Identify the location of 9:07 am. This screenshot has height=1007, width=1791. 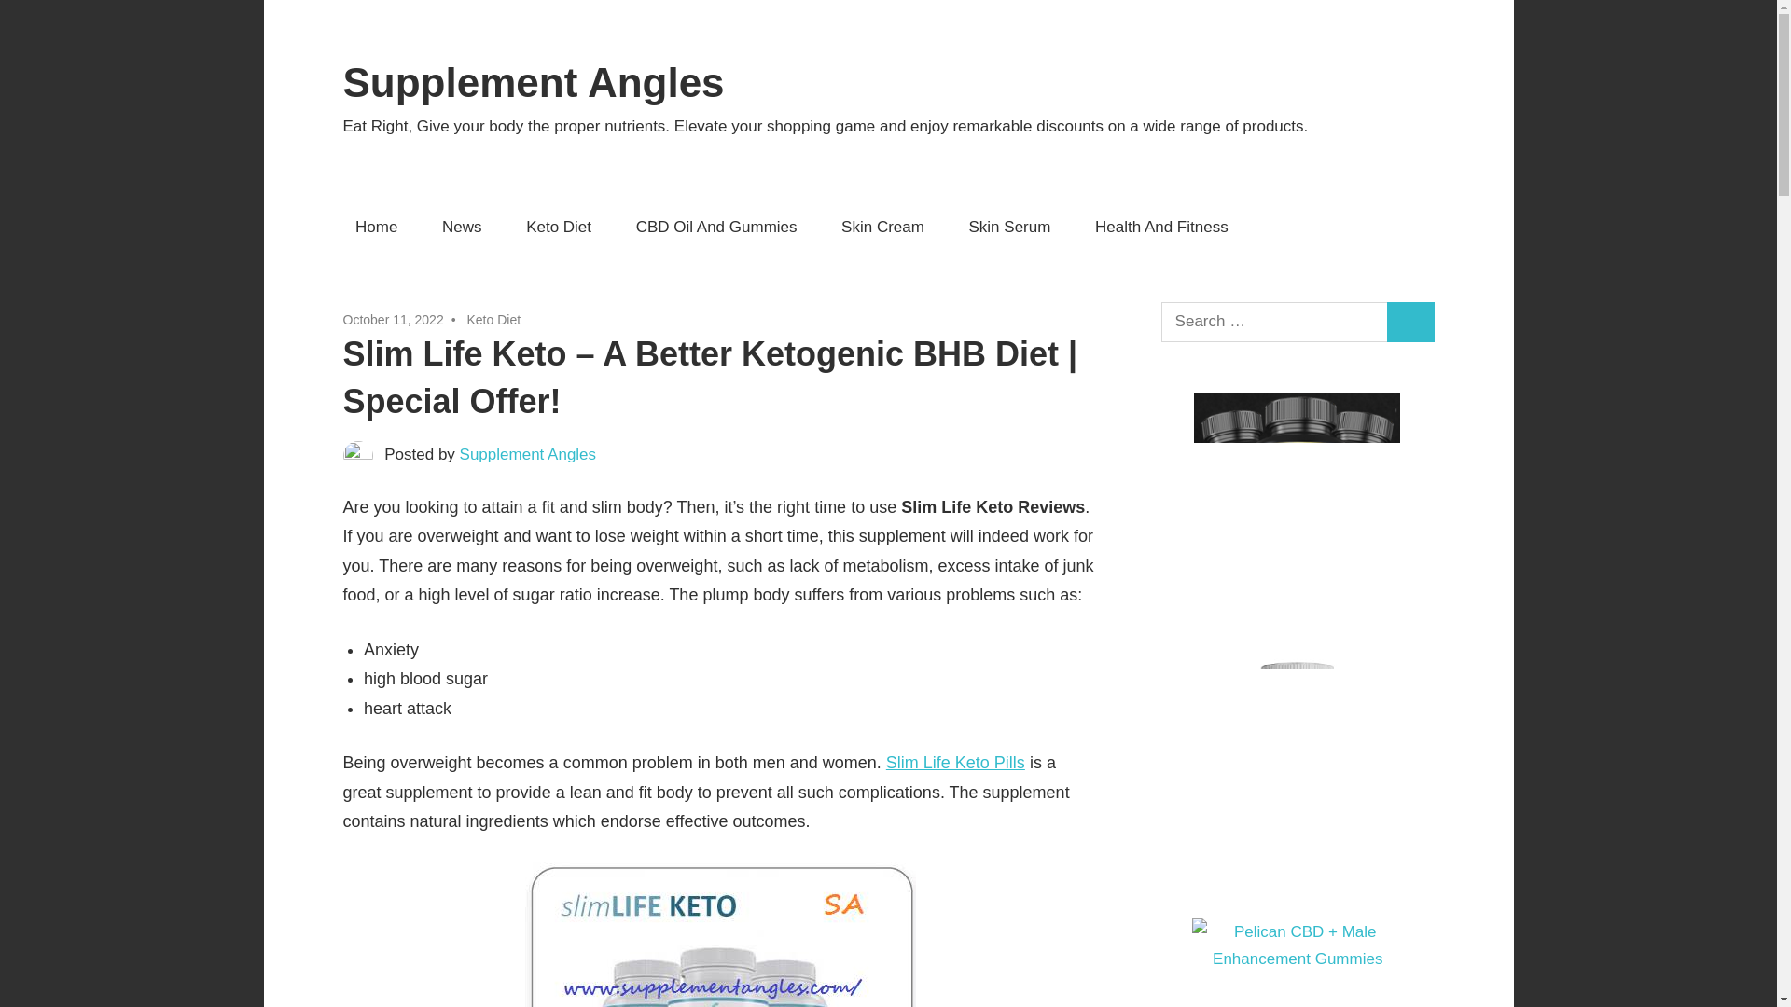
(394, 319).